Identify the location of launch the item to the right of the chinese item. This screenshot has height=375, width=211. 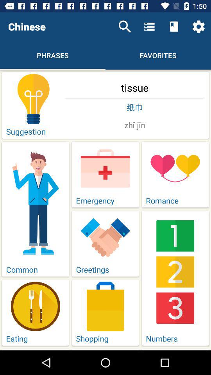
(125, 27).